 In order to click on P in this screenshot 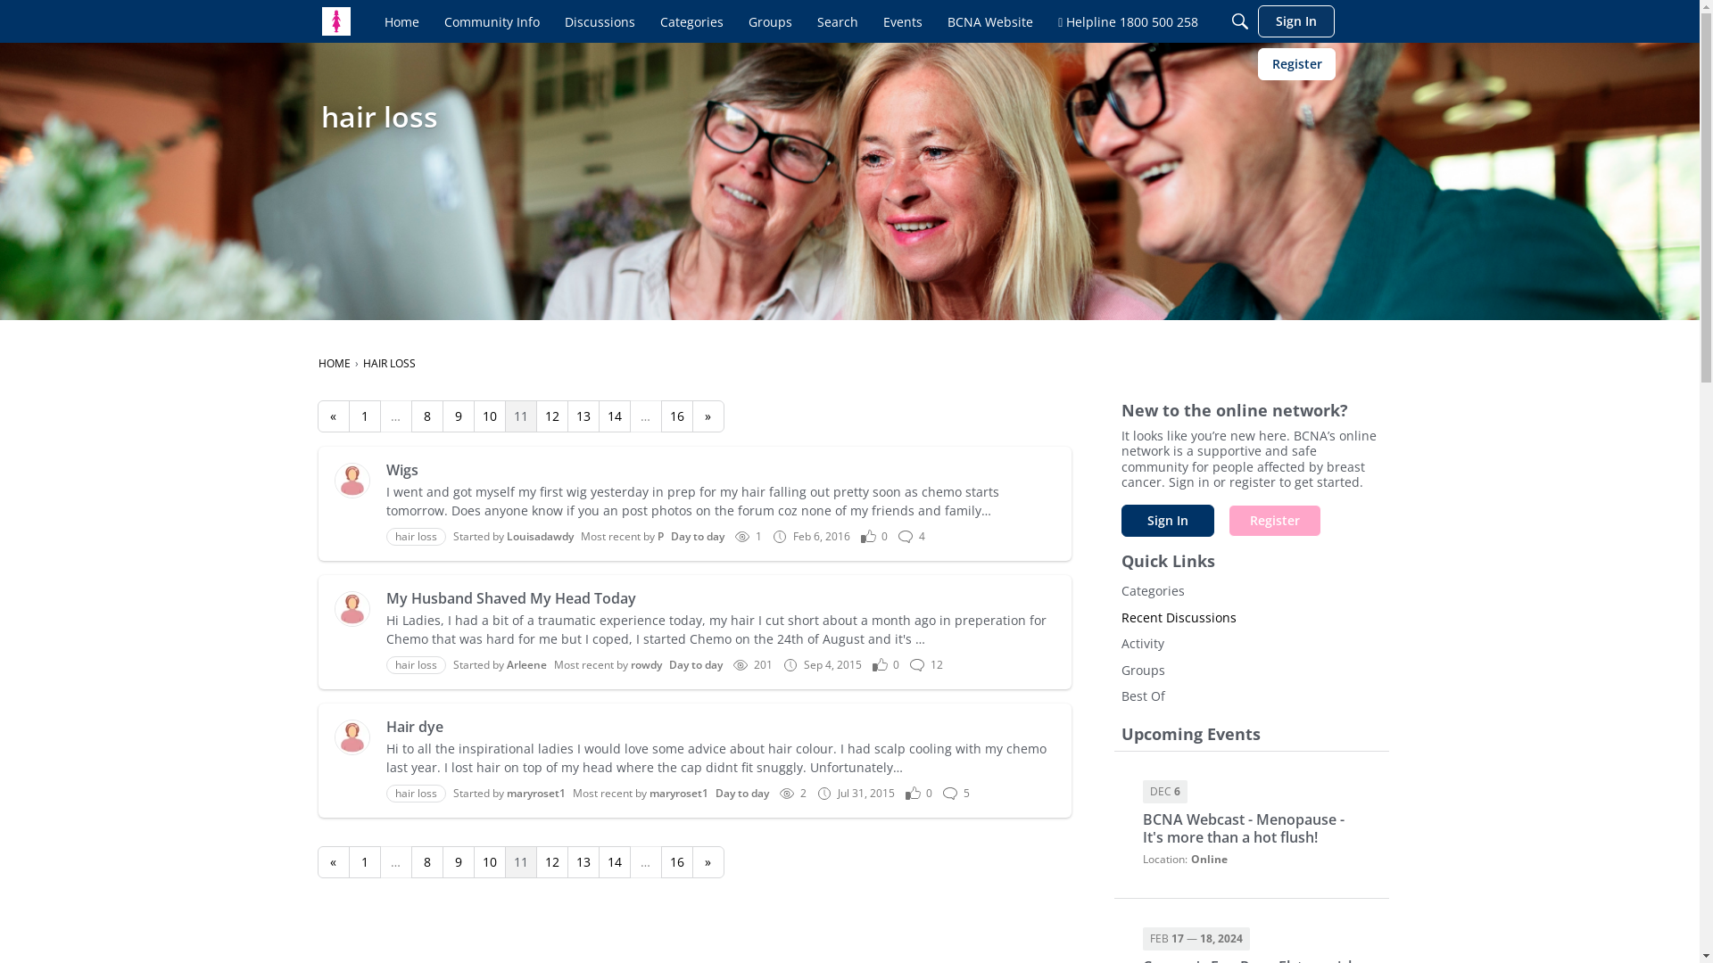, I will do `click(660, 537)`.